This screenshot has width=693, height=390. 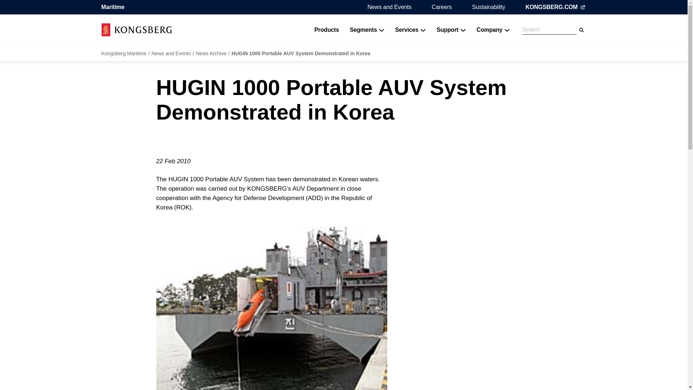 I want to click on Products, so click(x=326, y=30).